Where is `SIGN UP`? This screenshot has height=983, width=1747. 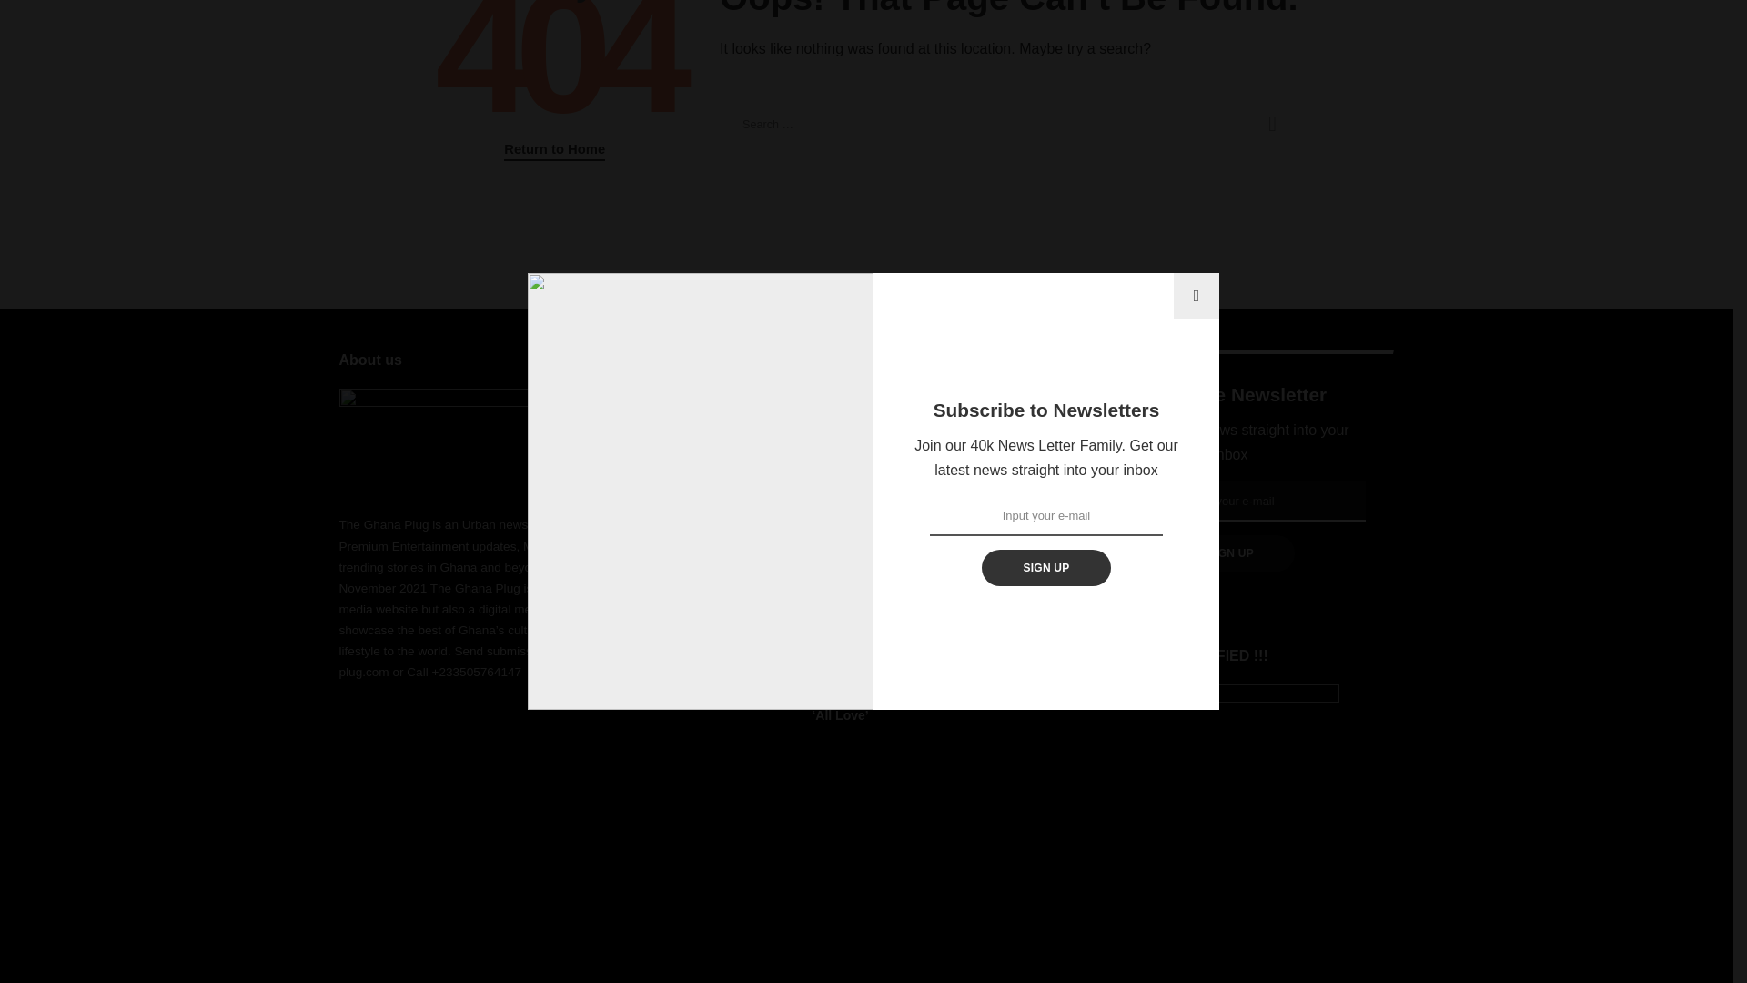
SIGN UP is located at coordinates (1045, 301).